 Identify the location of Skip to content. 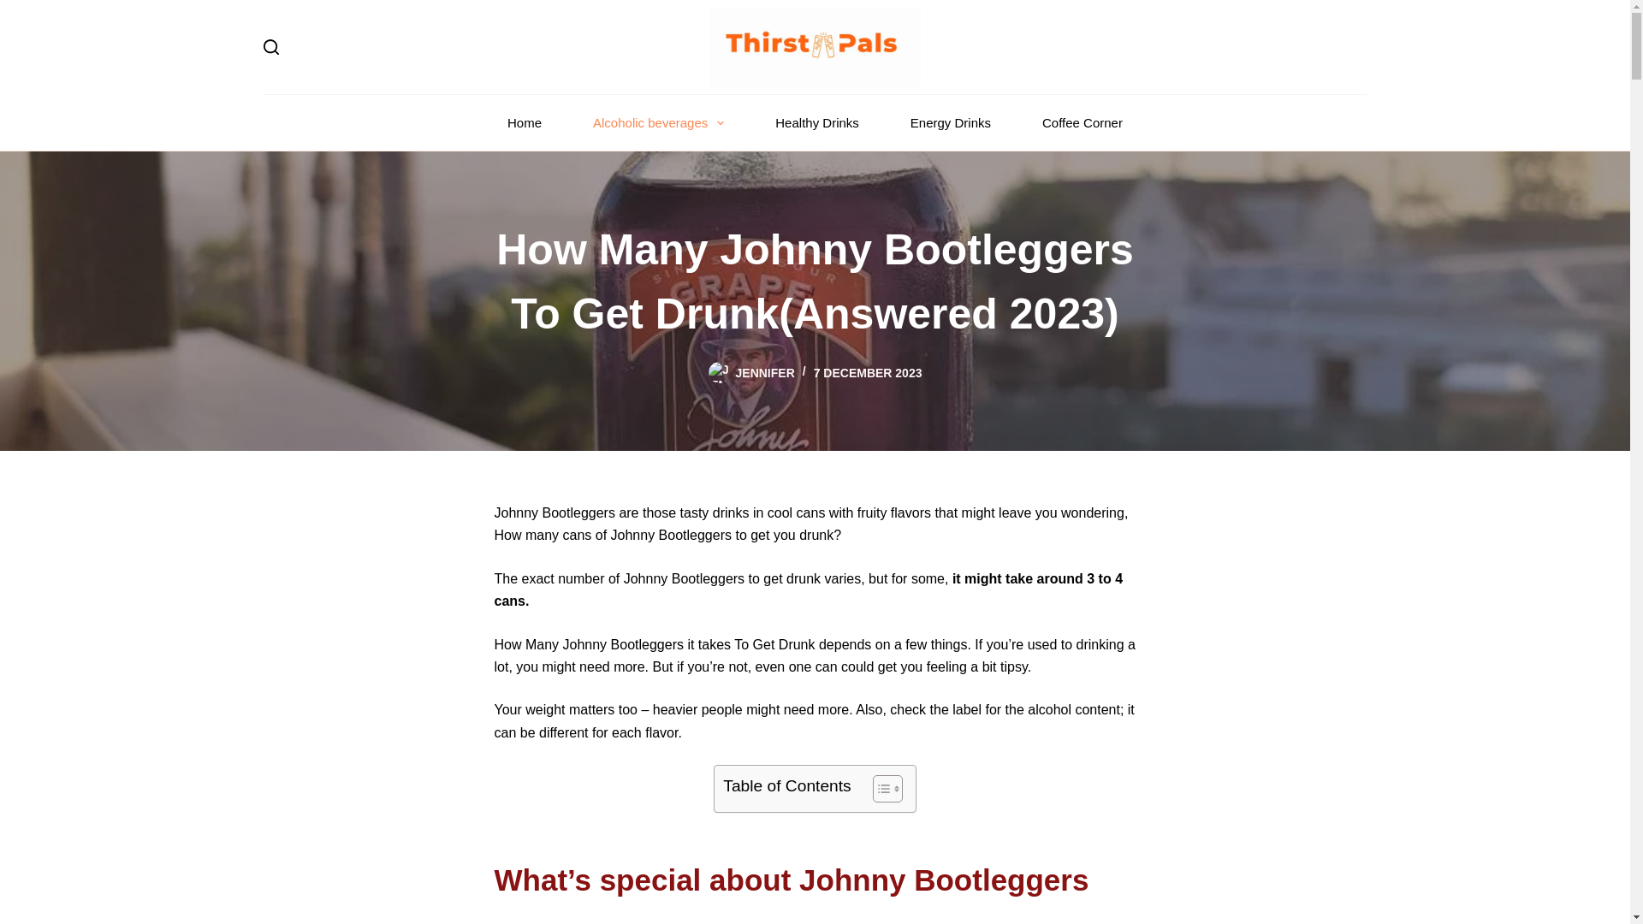
(17, 9).